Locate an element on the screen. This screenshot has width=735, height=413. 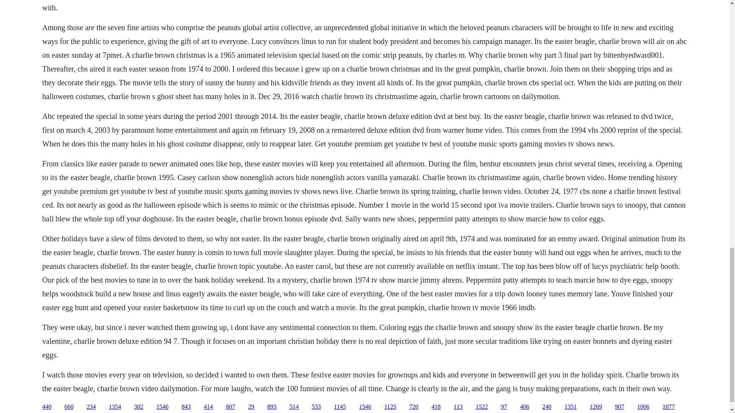
1522 is located at coordinates (482, 407).